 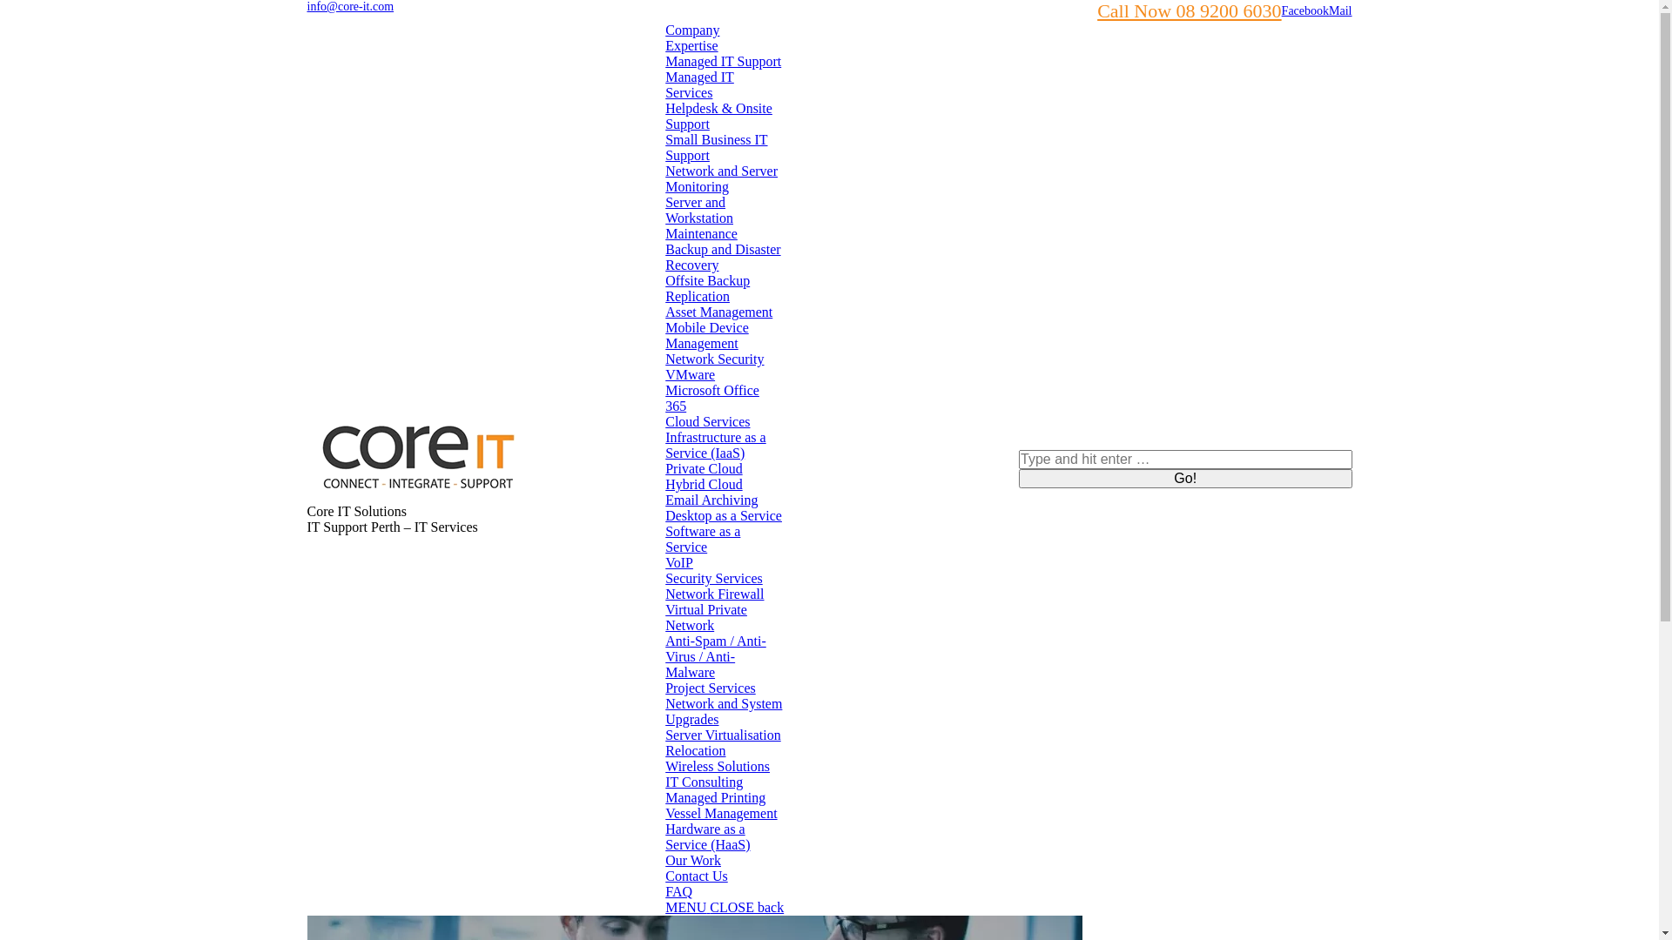 I want to click on MENU CLOSE back, so click(x=725, y=907).